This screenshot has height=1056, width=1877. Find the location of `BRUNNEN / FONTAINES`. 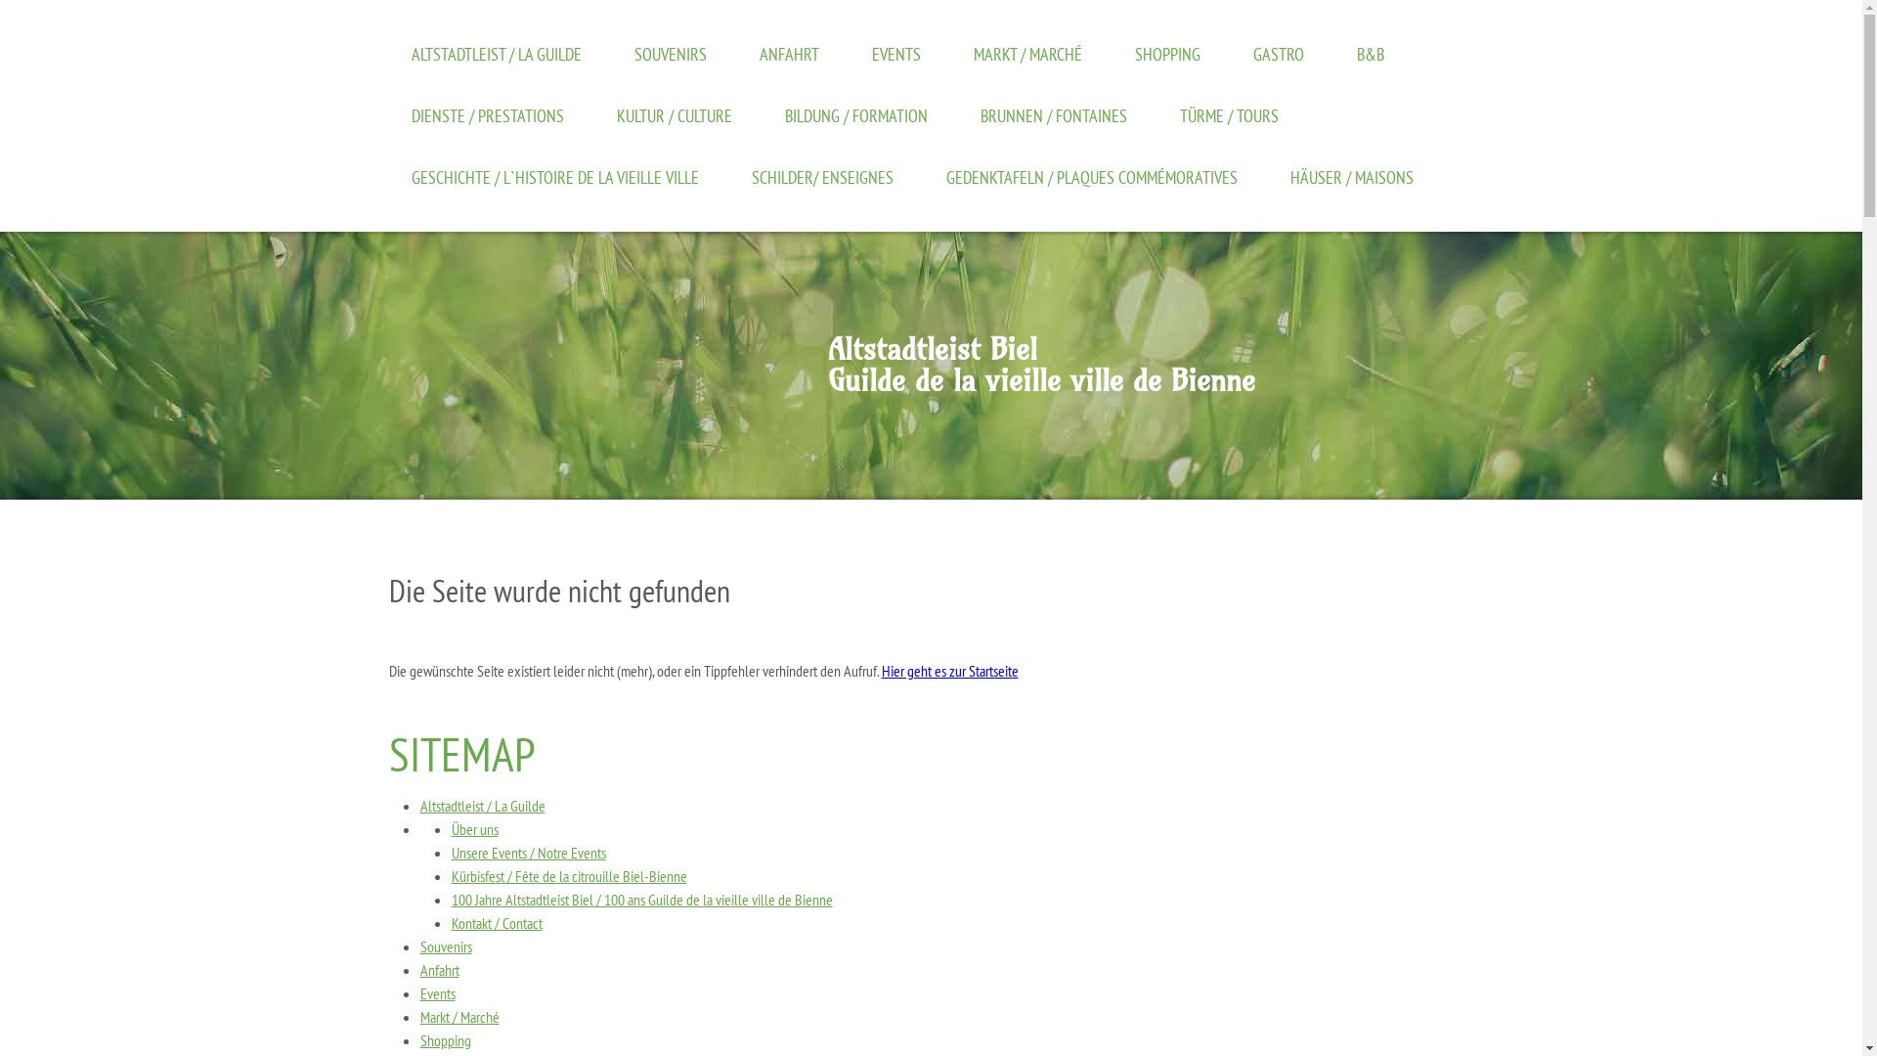

BRUNNEN / FONTAINES is located at coordinates (1052, 115).